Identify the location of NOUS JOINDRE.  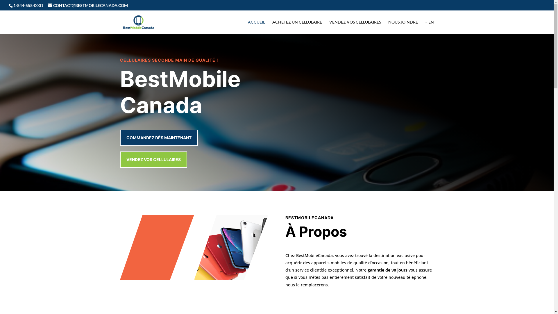
(403, 27).